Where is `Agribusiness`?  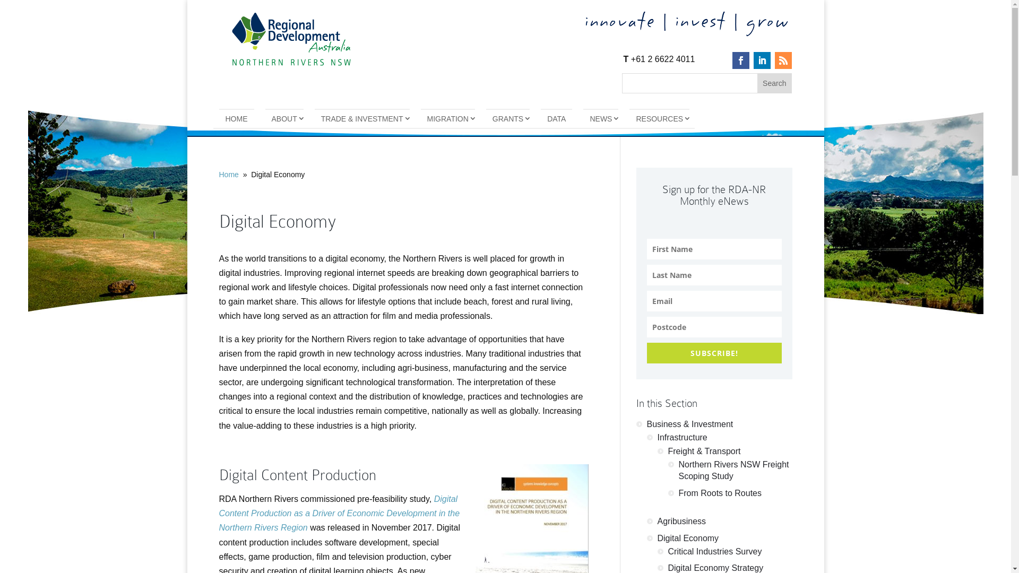
Agribusiness is located at coordinates (681, 521).